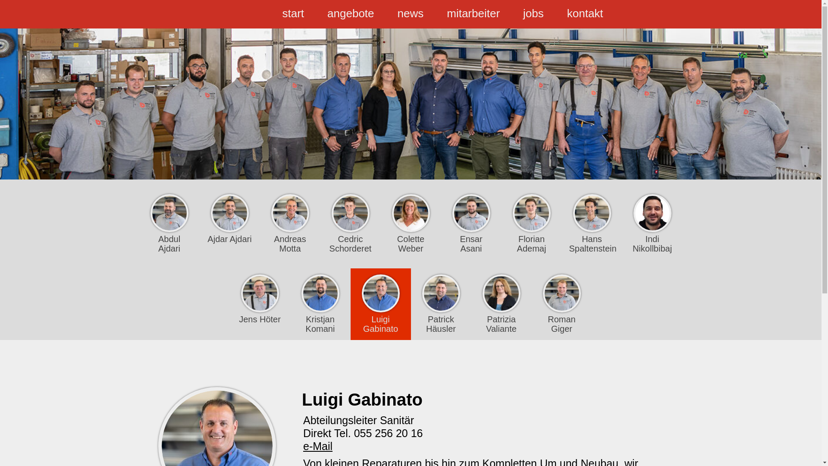 The width and height of the screenshot is (828, 466). Describe the element at coordinates (471, 224) in the screenshot. I see `Ensar Asani` at that location.